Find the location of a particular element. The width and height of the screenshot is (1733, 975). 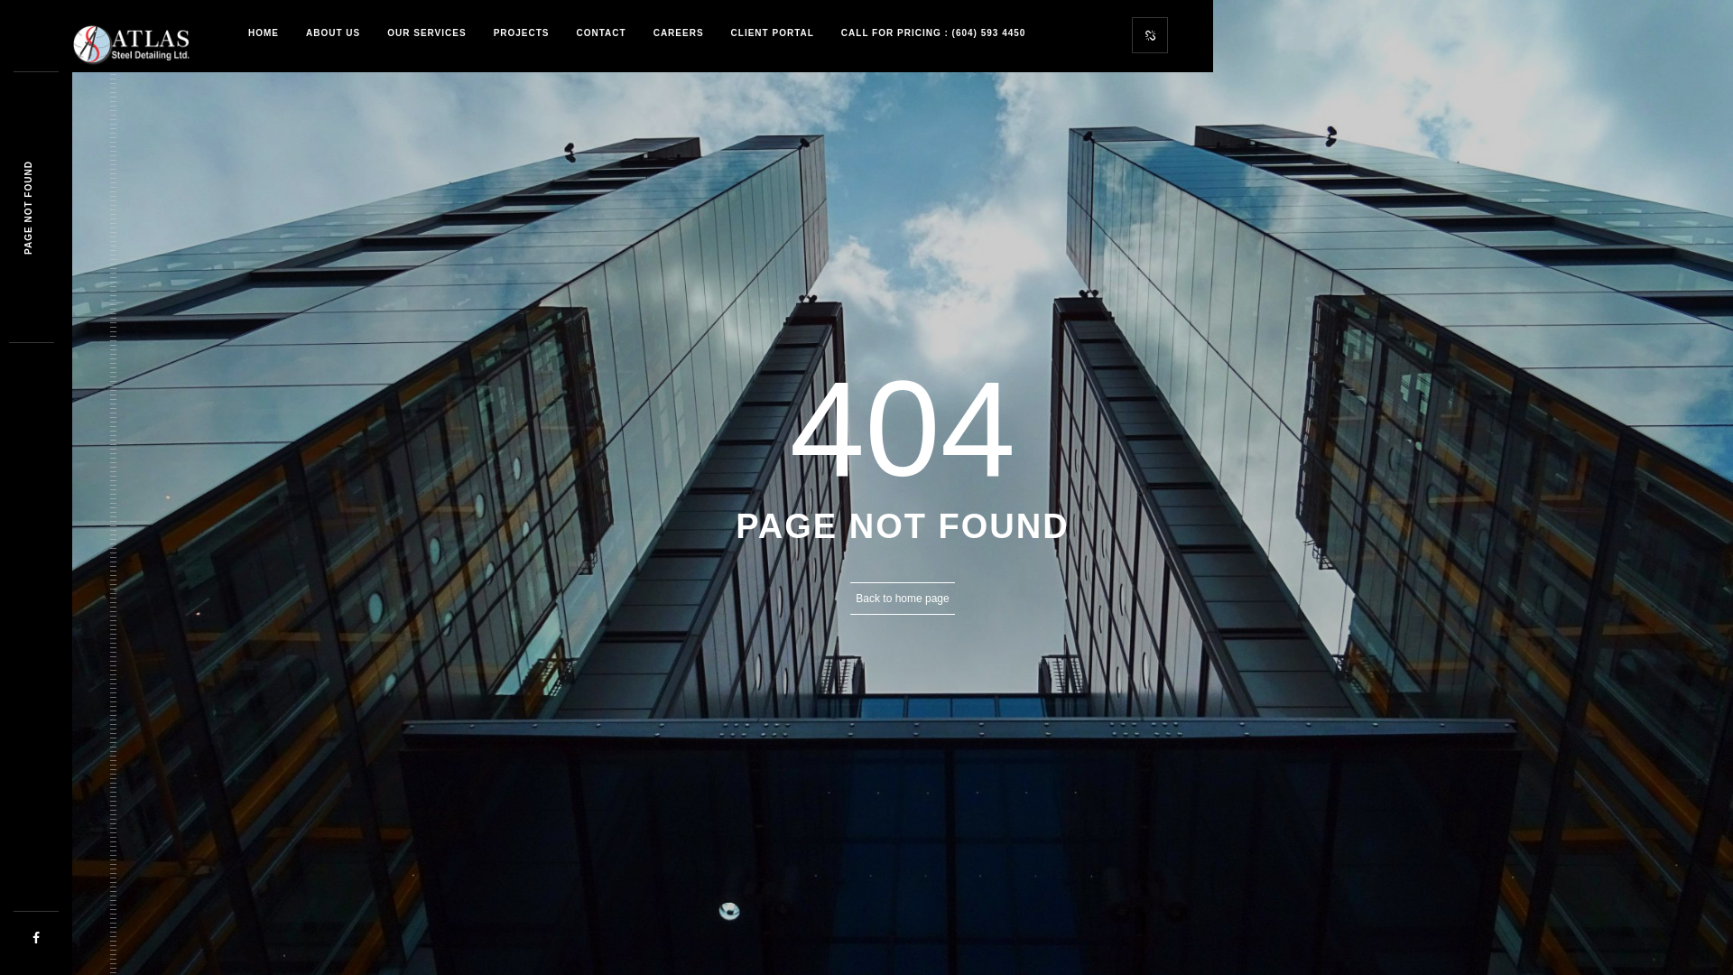

CALL FOR PRICING : (604) 593 4450 is located at coordinates (933, 33).